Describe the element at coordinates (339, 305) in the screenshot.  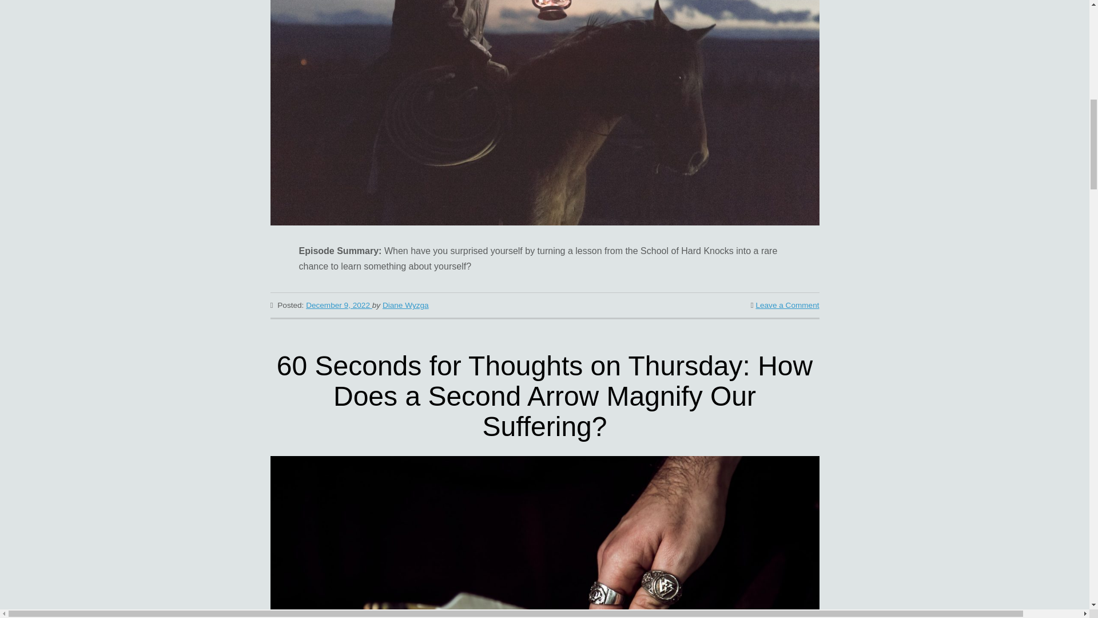
I see `9:34 am` at that location.